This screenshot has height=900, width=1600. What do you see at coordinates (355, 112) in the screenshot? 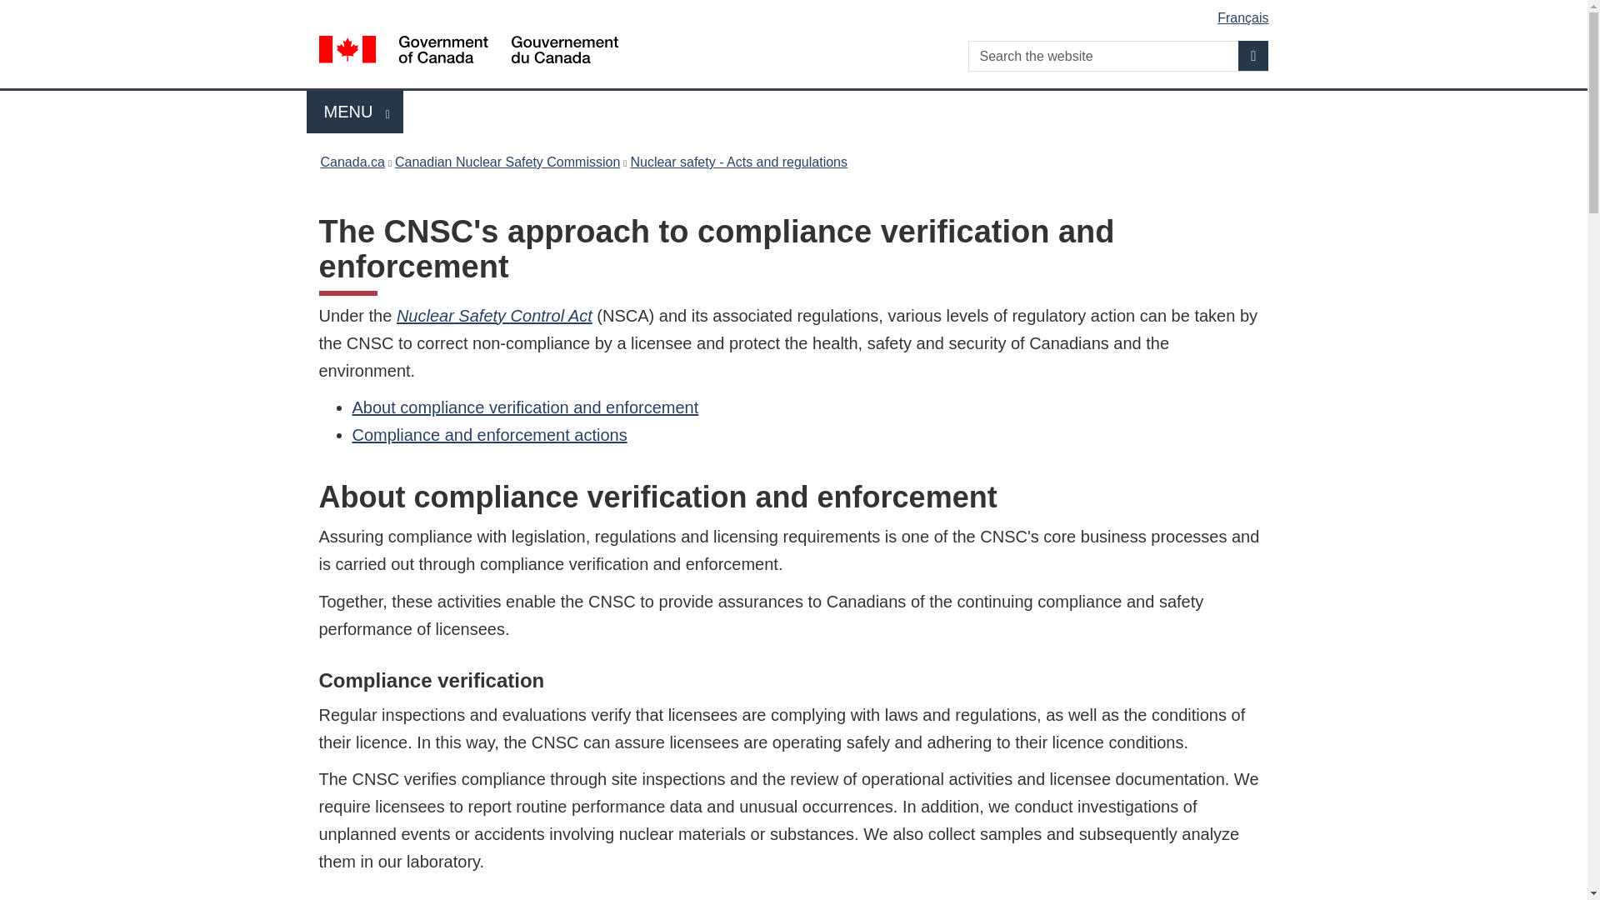
I see `Canada.ca` at bounding box center [355, 112].